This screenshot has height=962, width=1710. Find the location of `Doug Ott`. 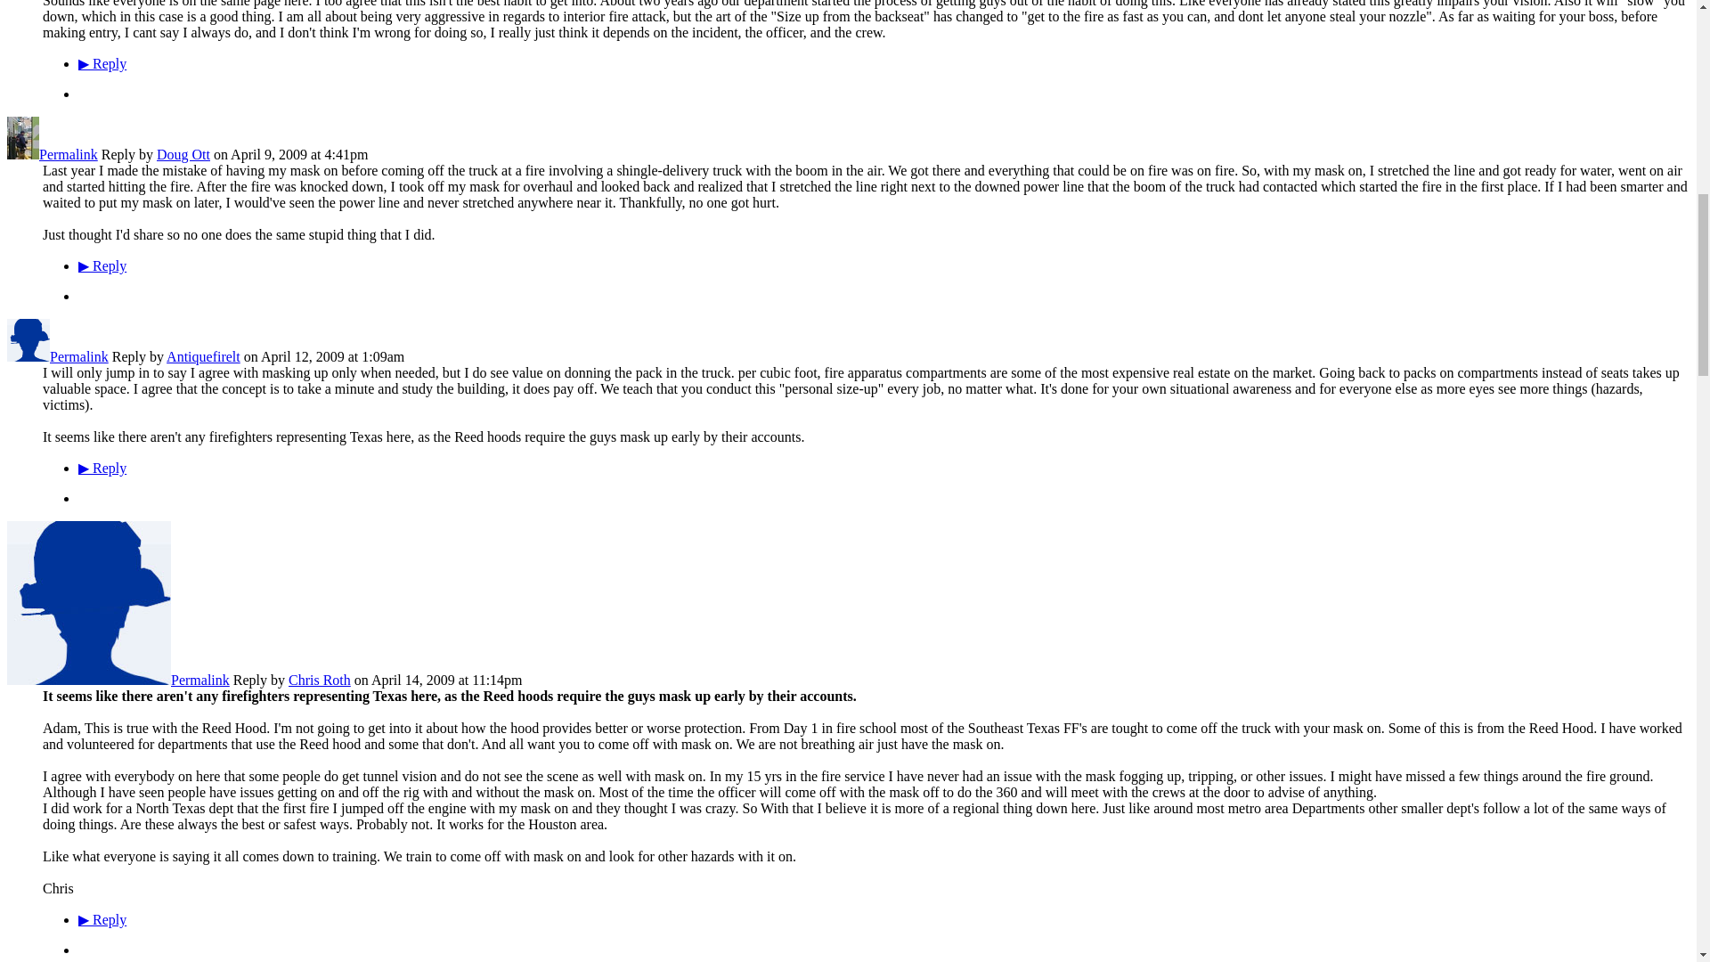

Doug Ott is located at coordinates (23, 155).